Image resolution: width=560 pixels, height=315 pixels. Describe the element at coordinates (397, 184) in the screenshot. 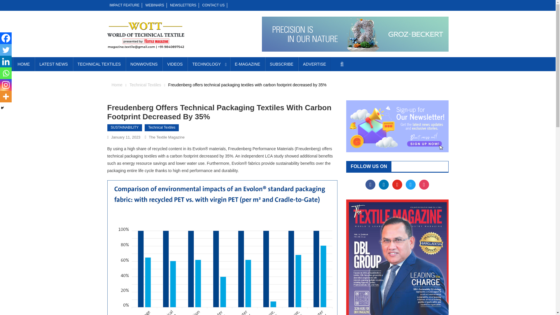

I see `Default Label` at that location.